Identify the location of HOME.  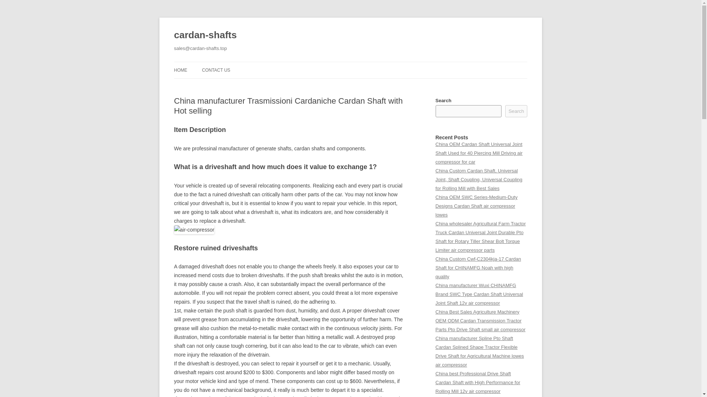
(180, 70).